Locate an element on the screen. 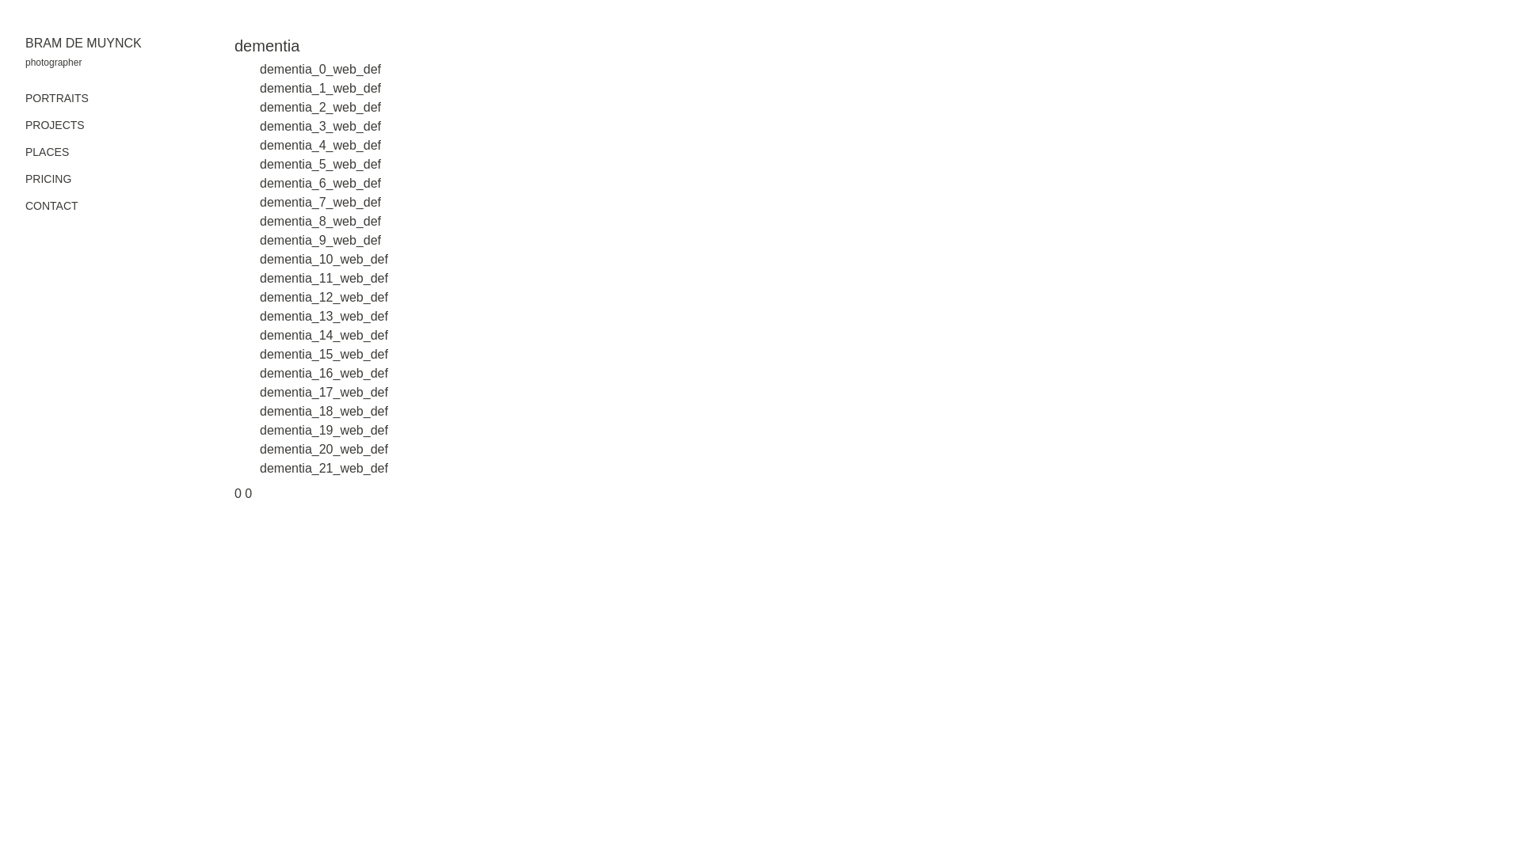  dementia_13_web_def is located at coordinates (323, 317).